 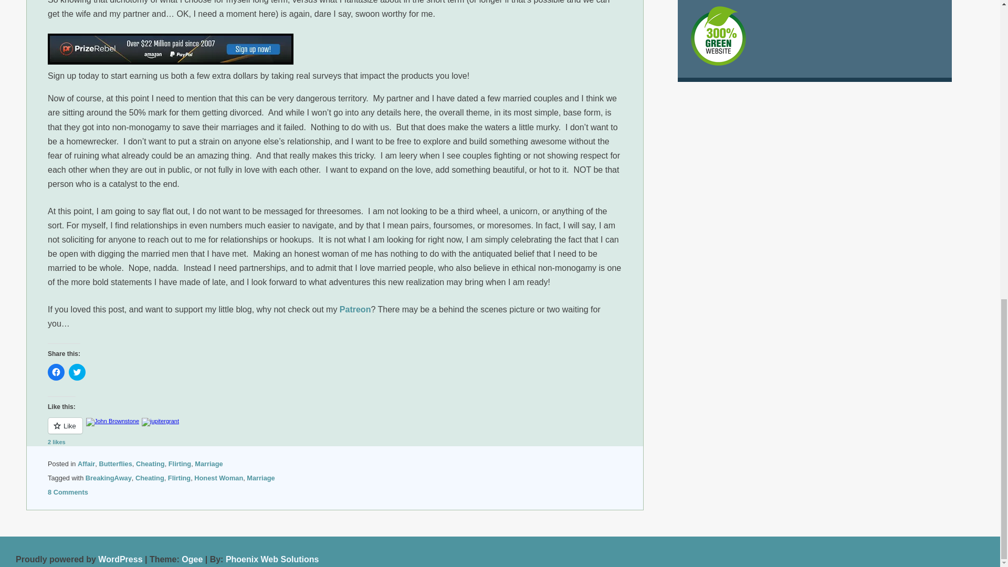 What do you see at coordinates (192, 559) in the screenshot?
I see `Ogee` at bounding box center [192, 559].